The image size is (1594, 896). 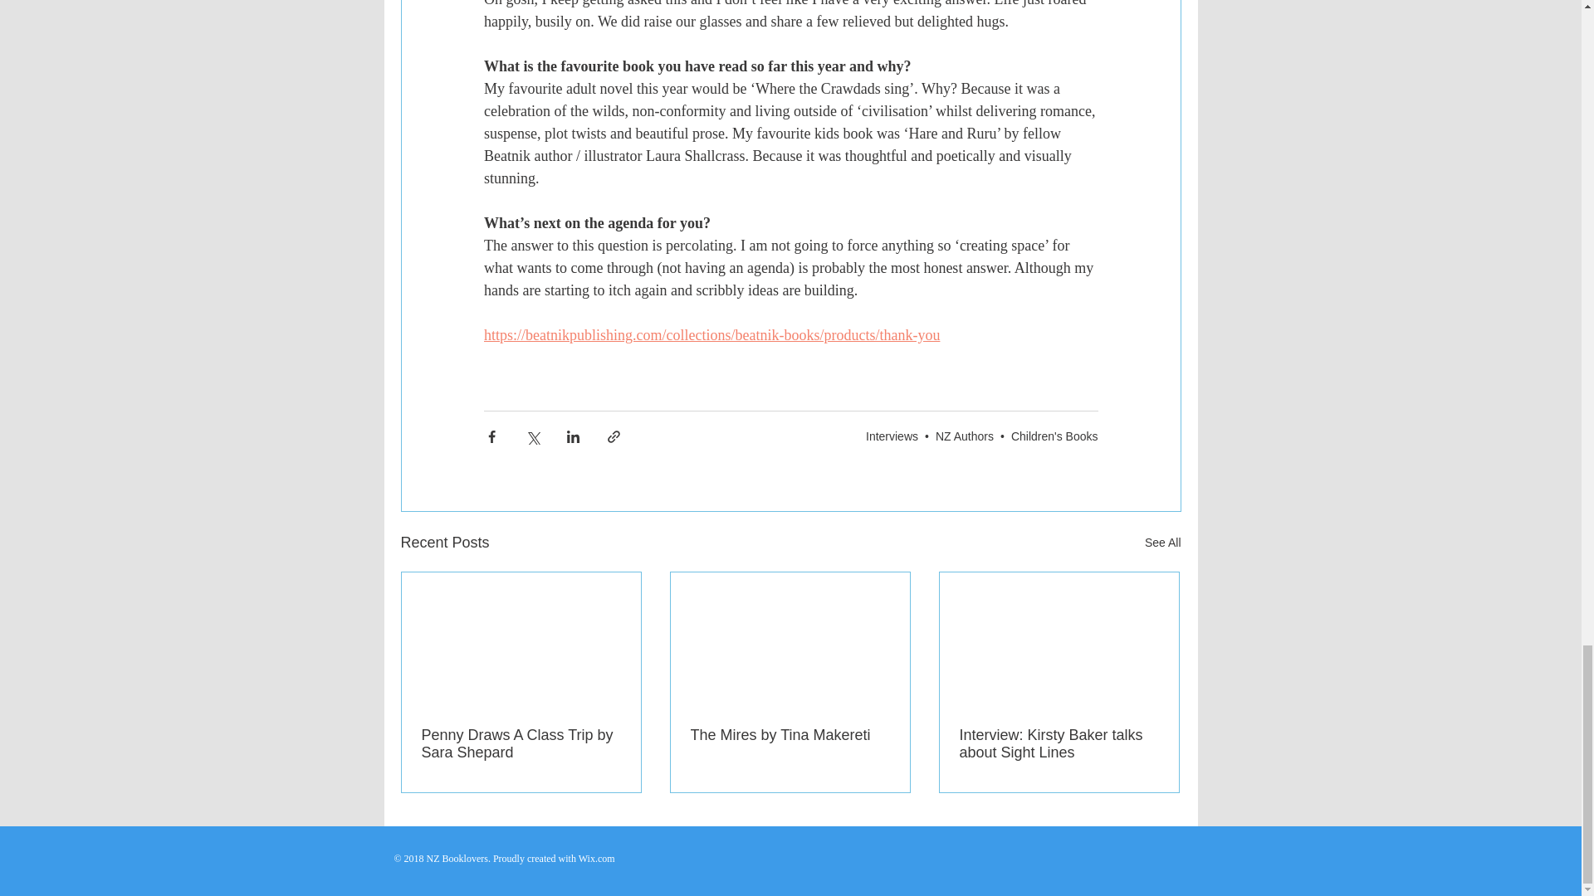 I want to click on Children's Books, so click(x=1054, y=436).